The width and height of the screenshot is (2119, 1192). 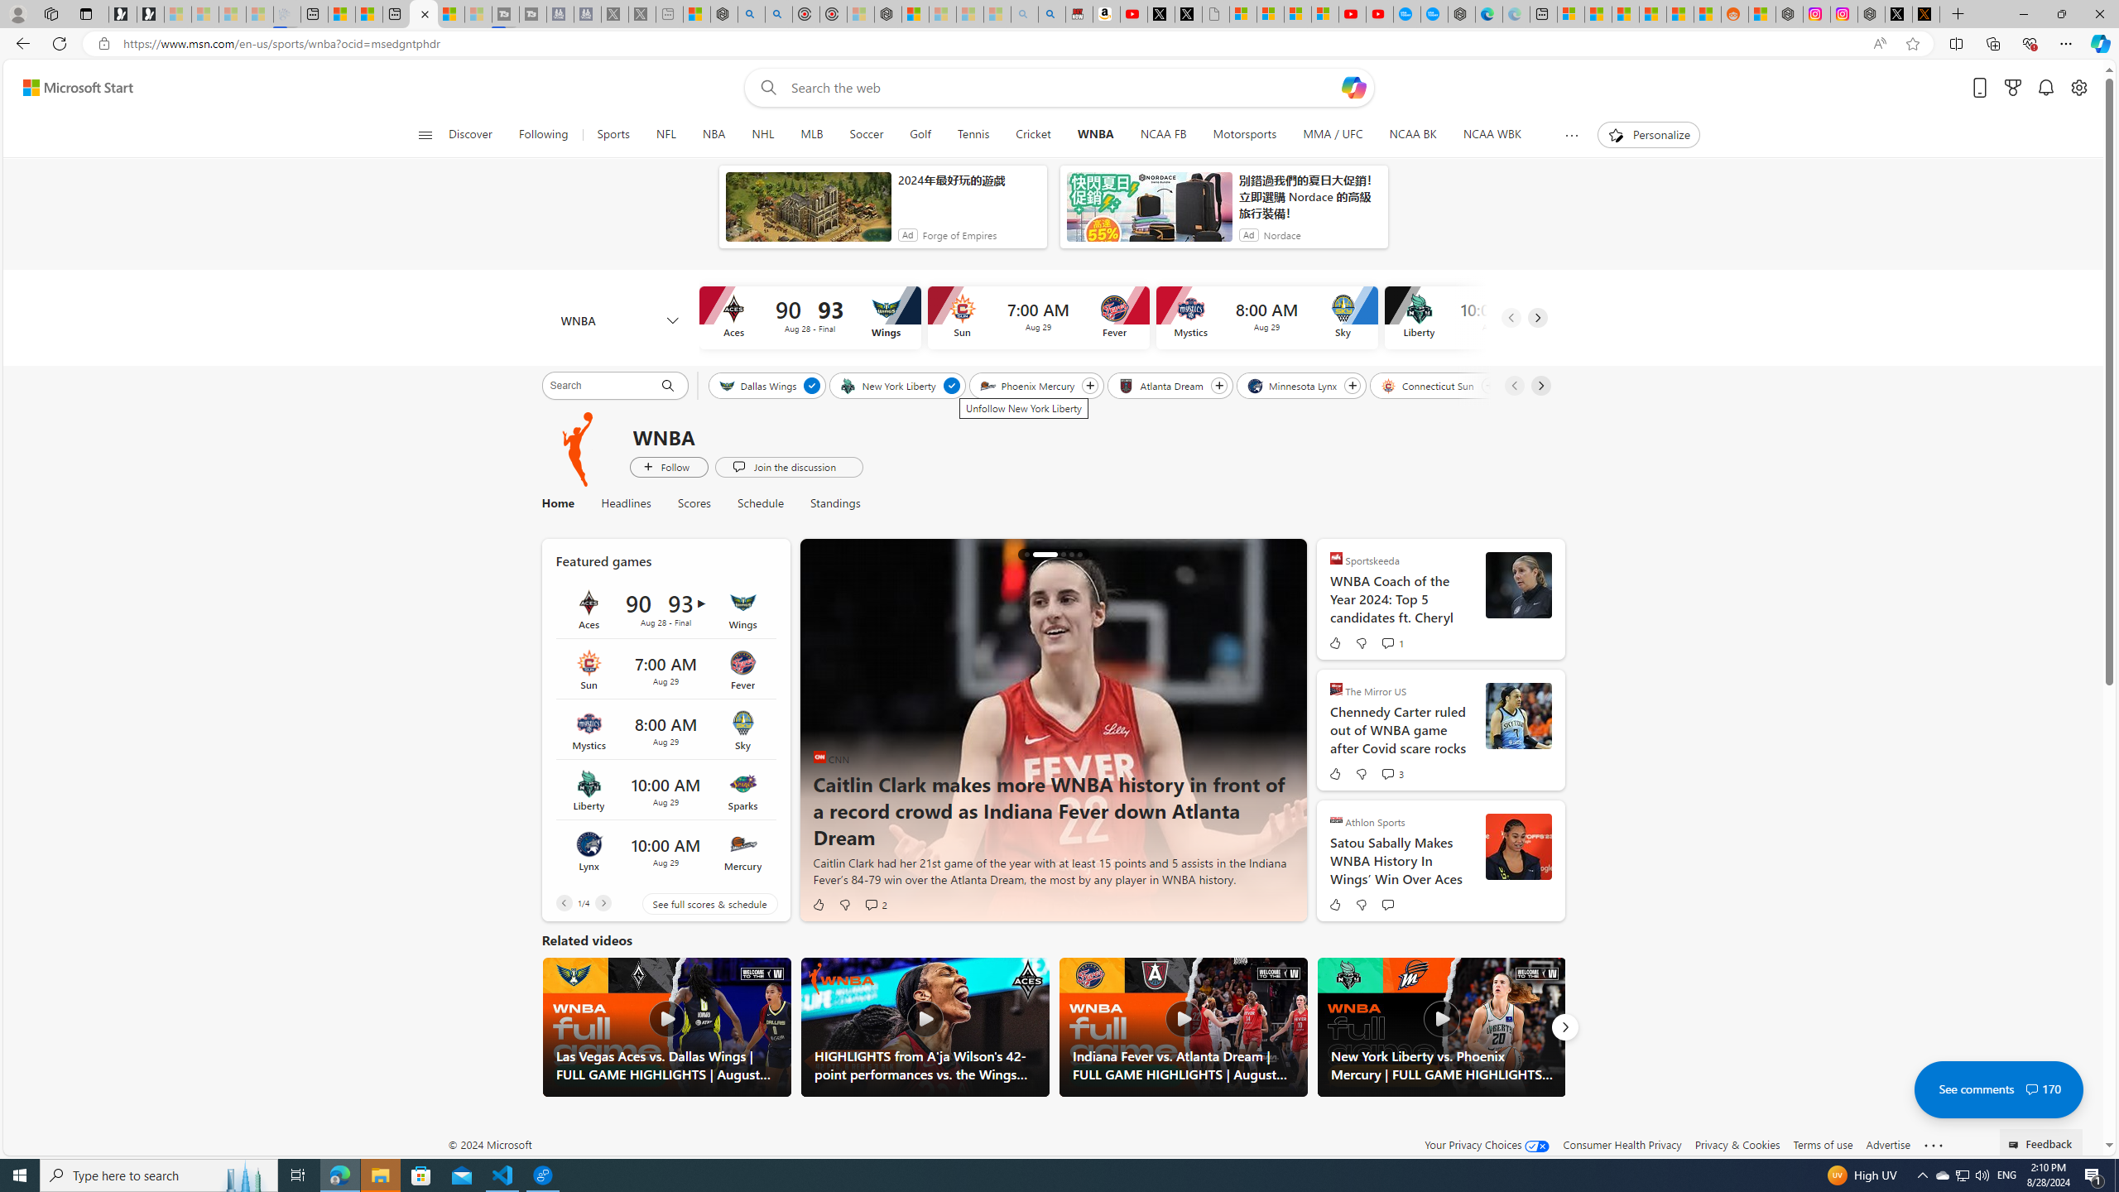 I want to click on Consumer Health Privacy, so click(x=1622, y=1144).